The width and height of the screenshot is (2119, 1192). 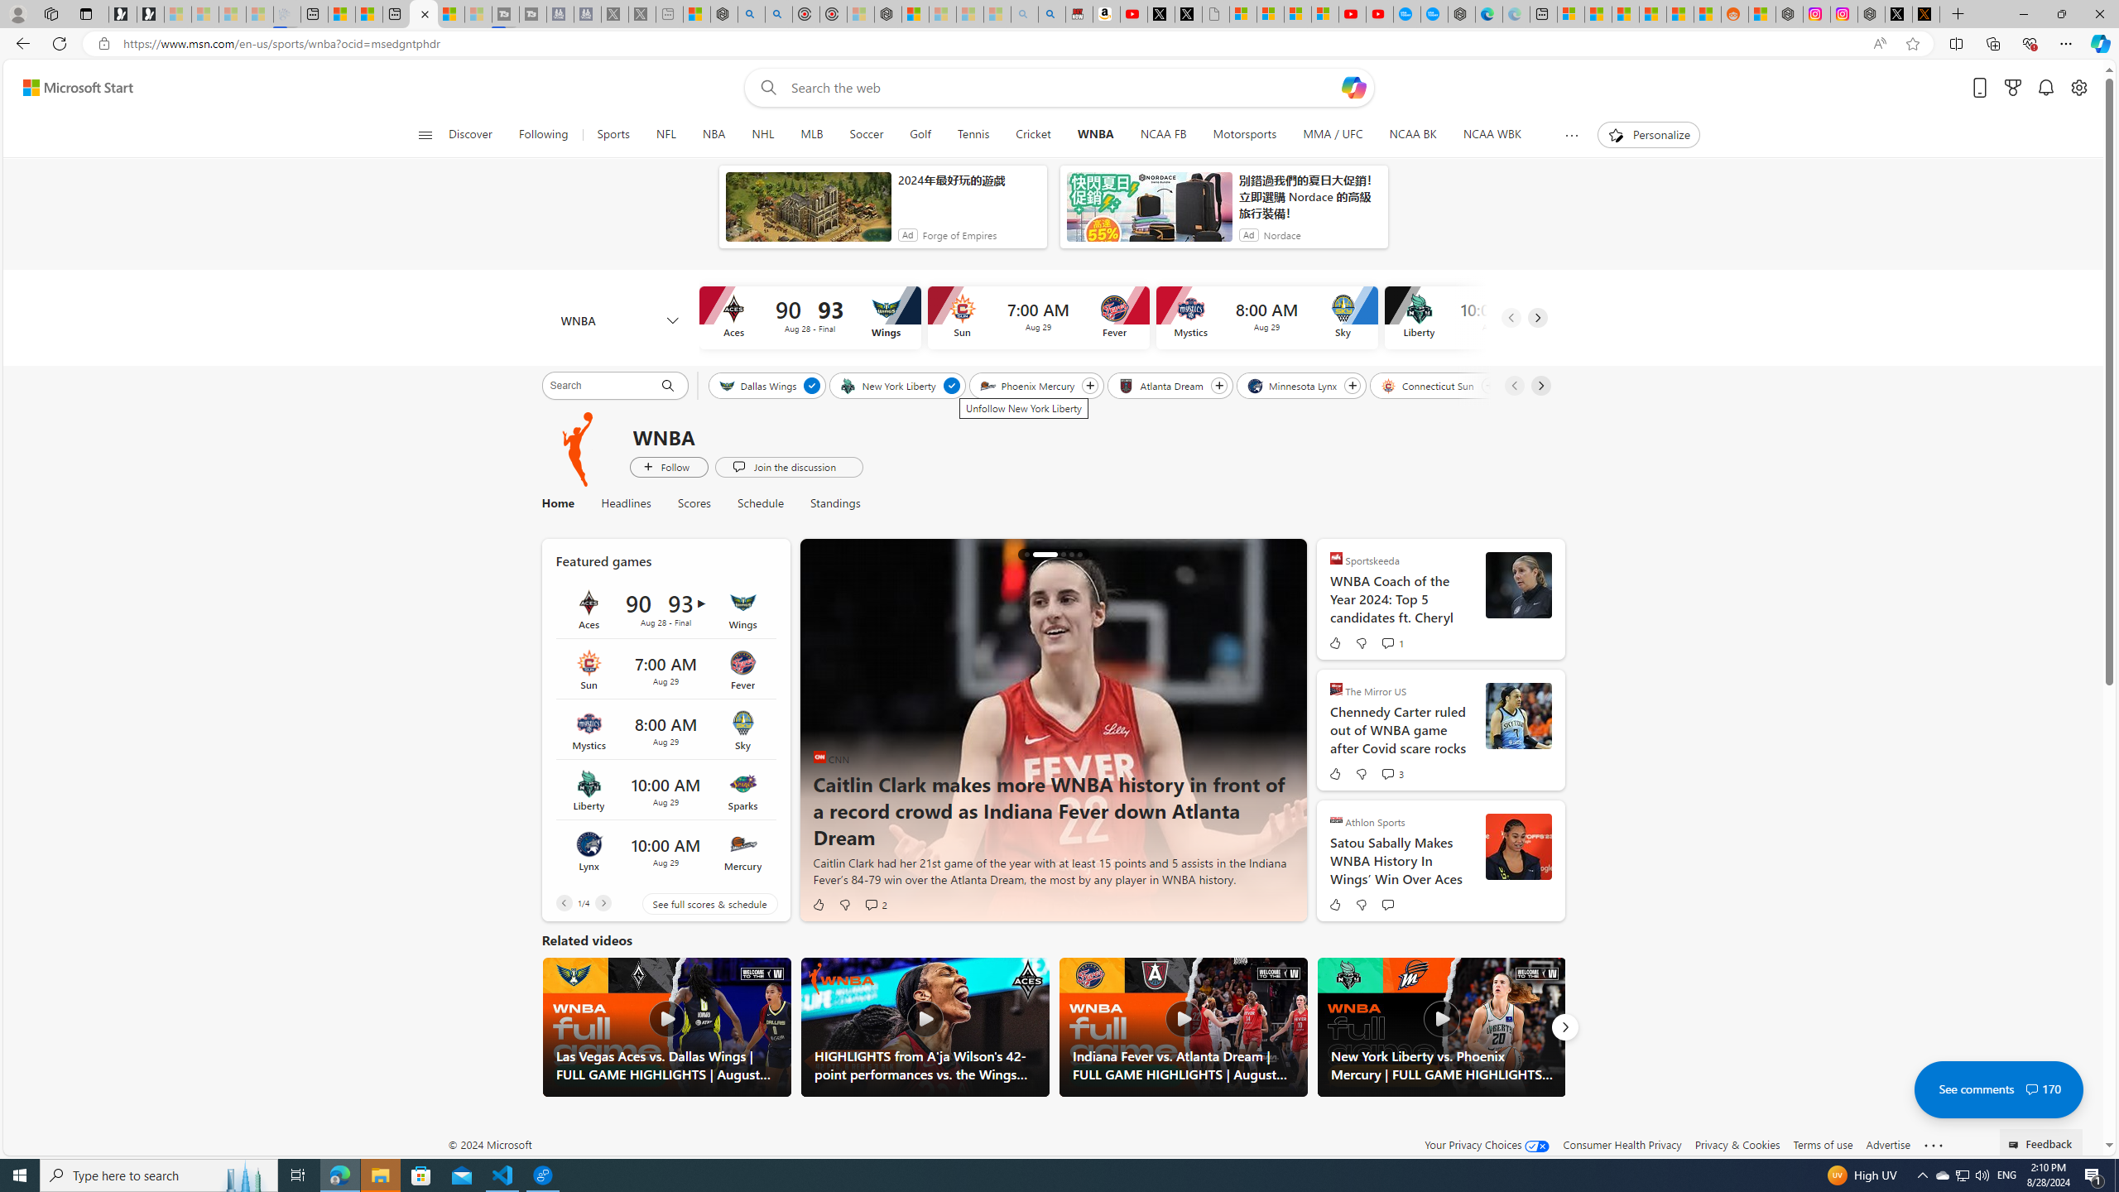 I want to click on Consumer Health Privacy, so click(x=1622, y=1144).